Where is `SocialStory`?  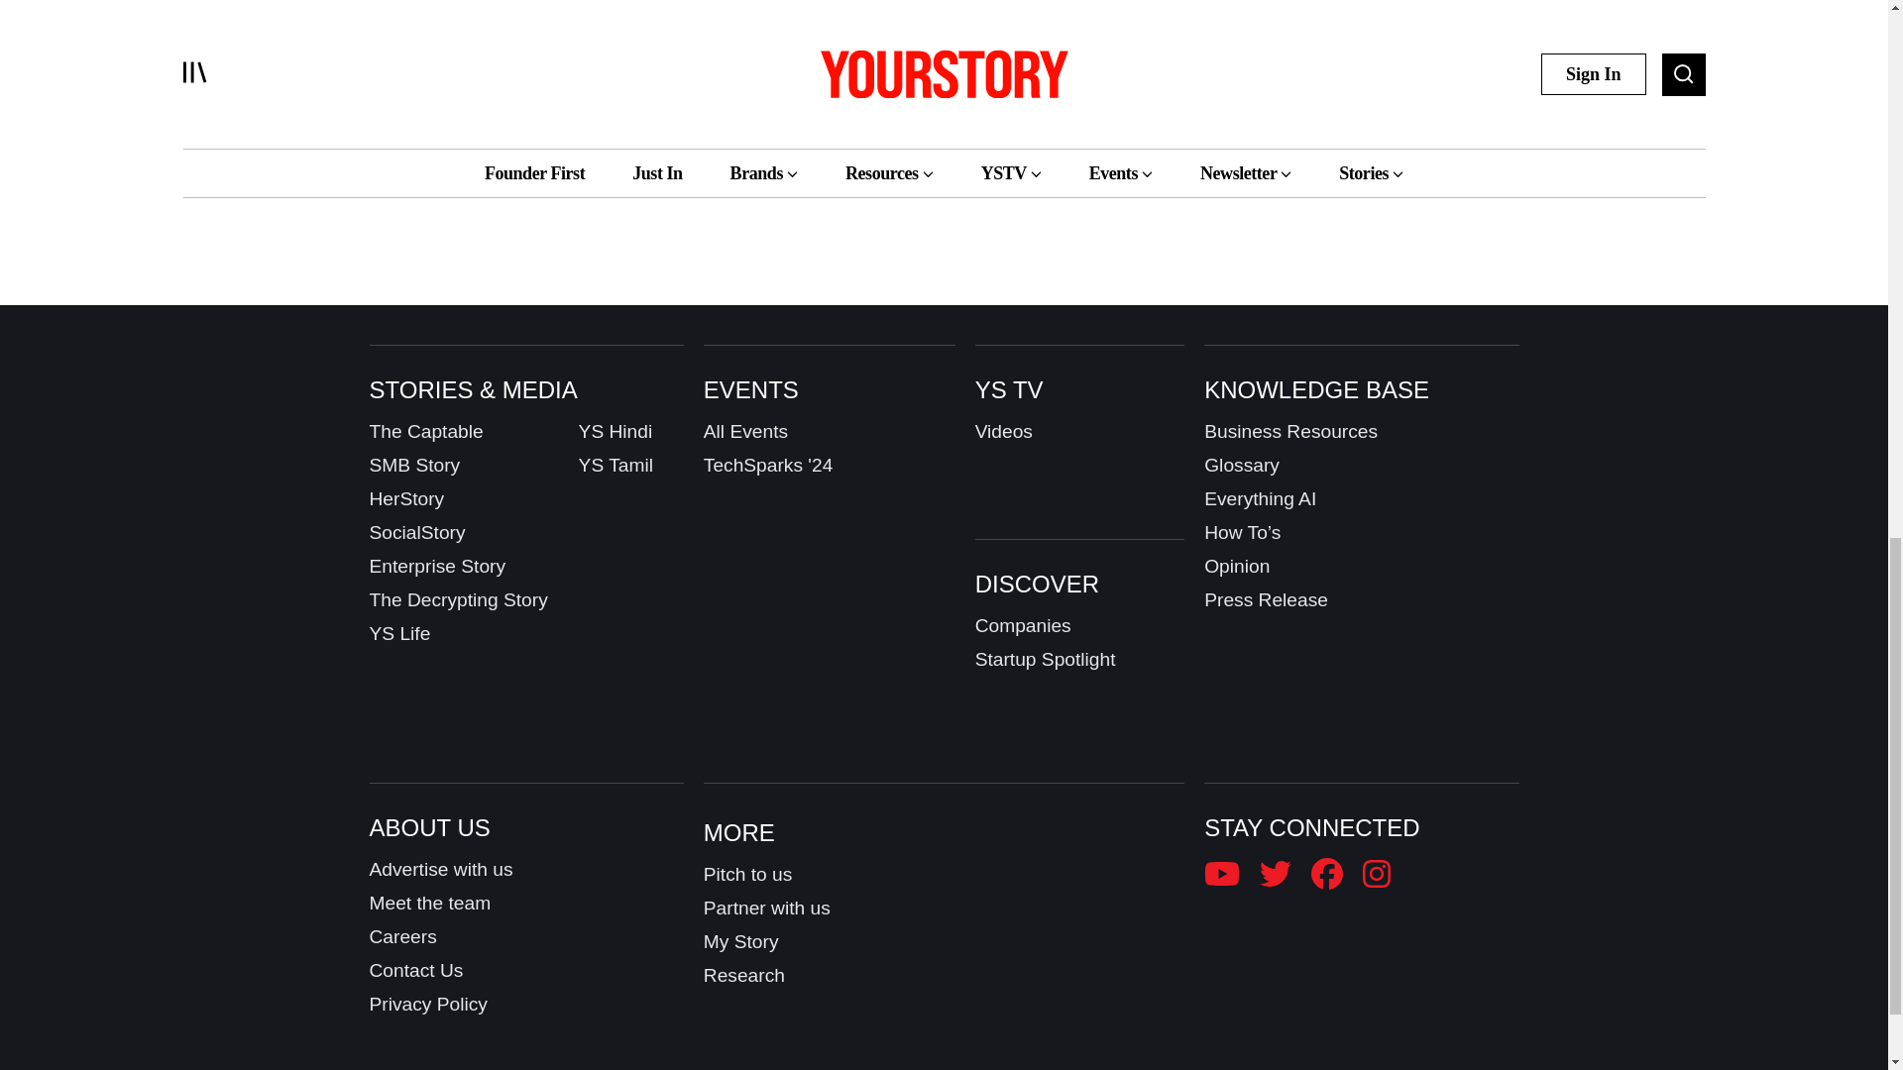 SocialStory is located at coordinates (416, 532).